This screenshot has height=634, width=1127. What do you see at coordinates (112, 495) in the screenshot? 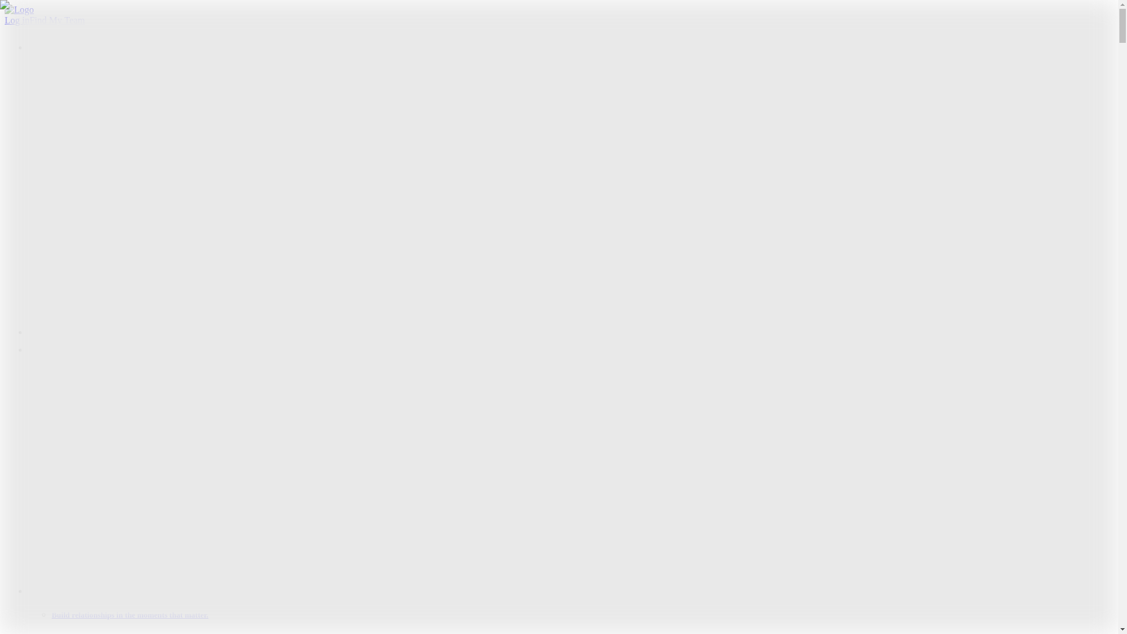
I see `TeamSnap Updates` at bounding box center [112, 495].